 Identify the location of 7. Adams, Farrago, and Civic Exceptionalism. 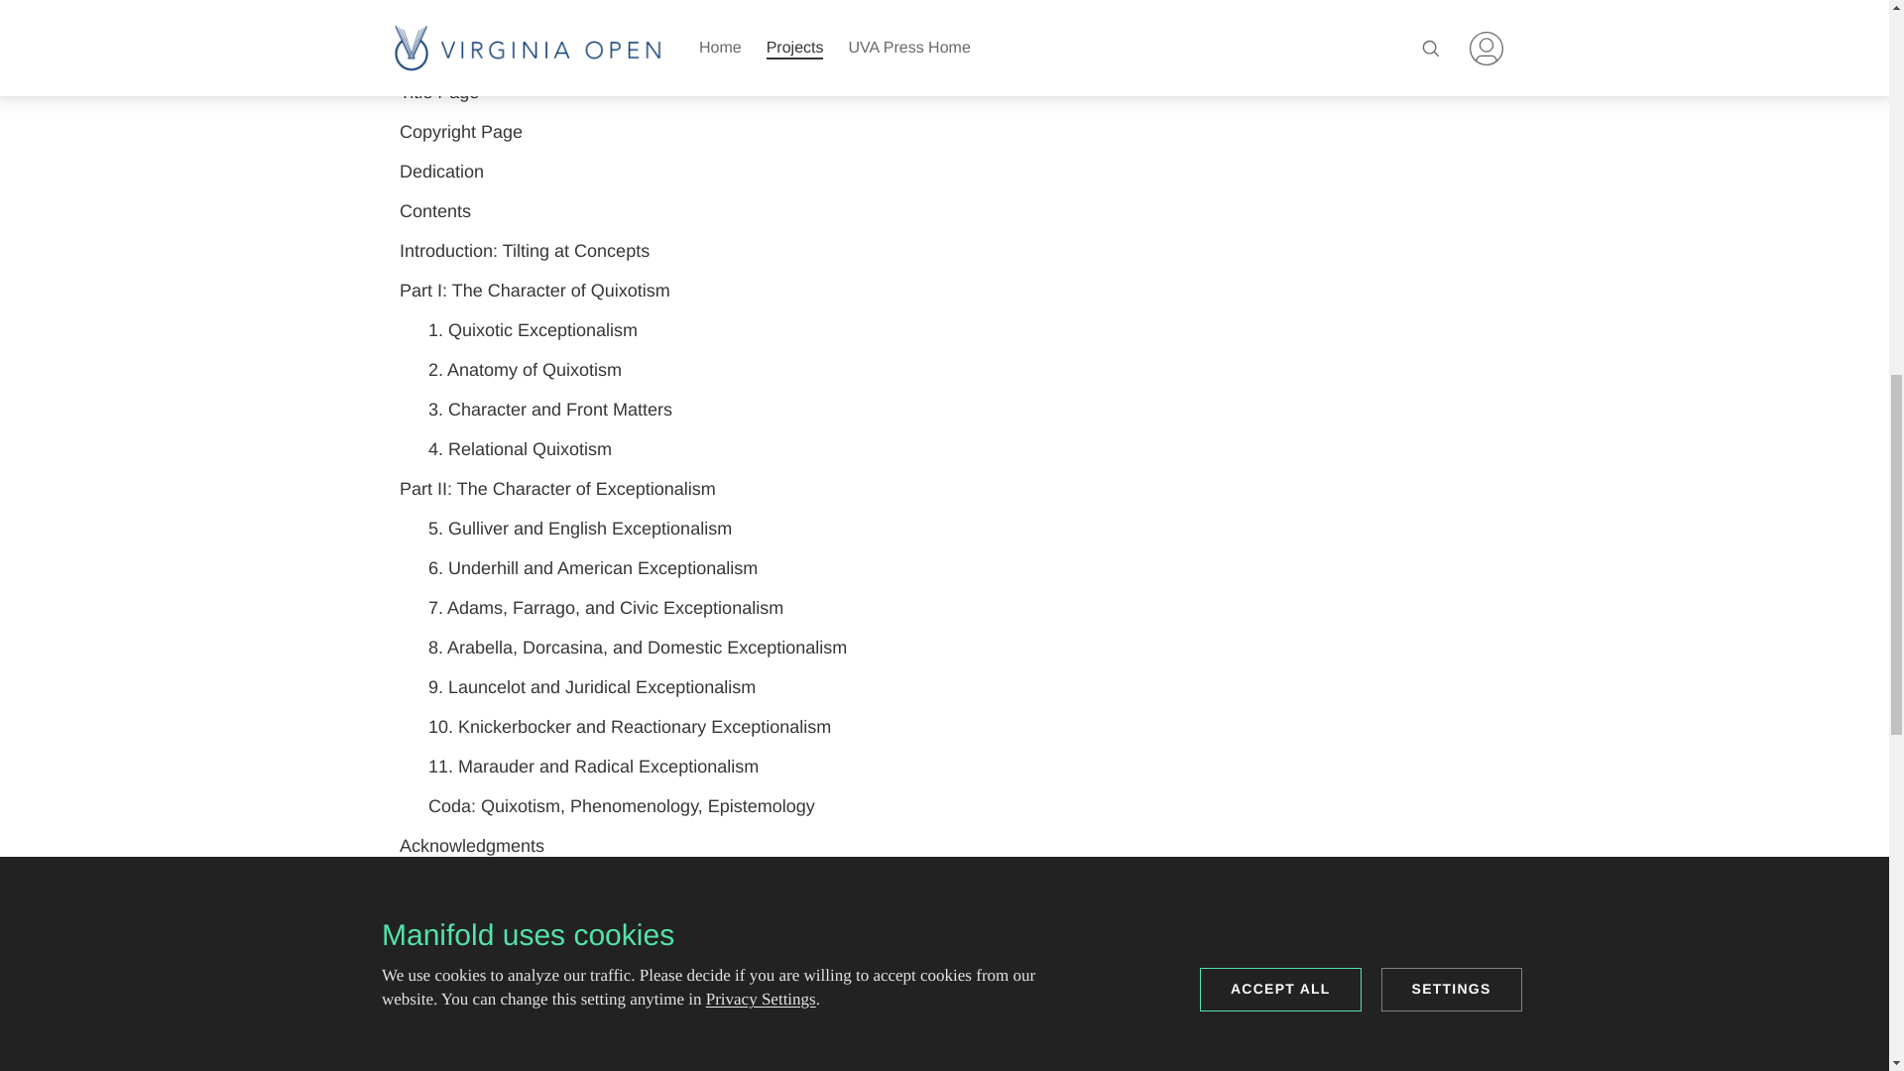
(944, 609).